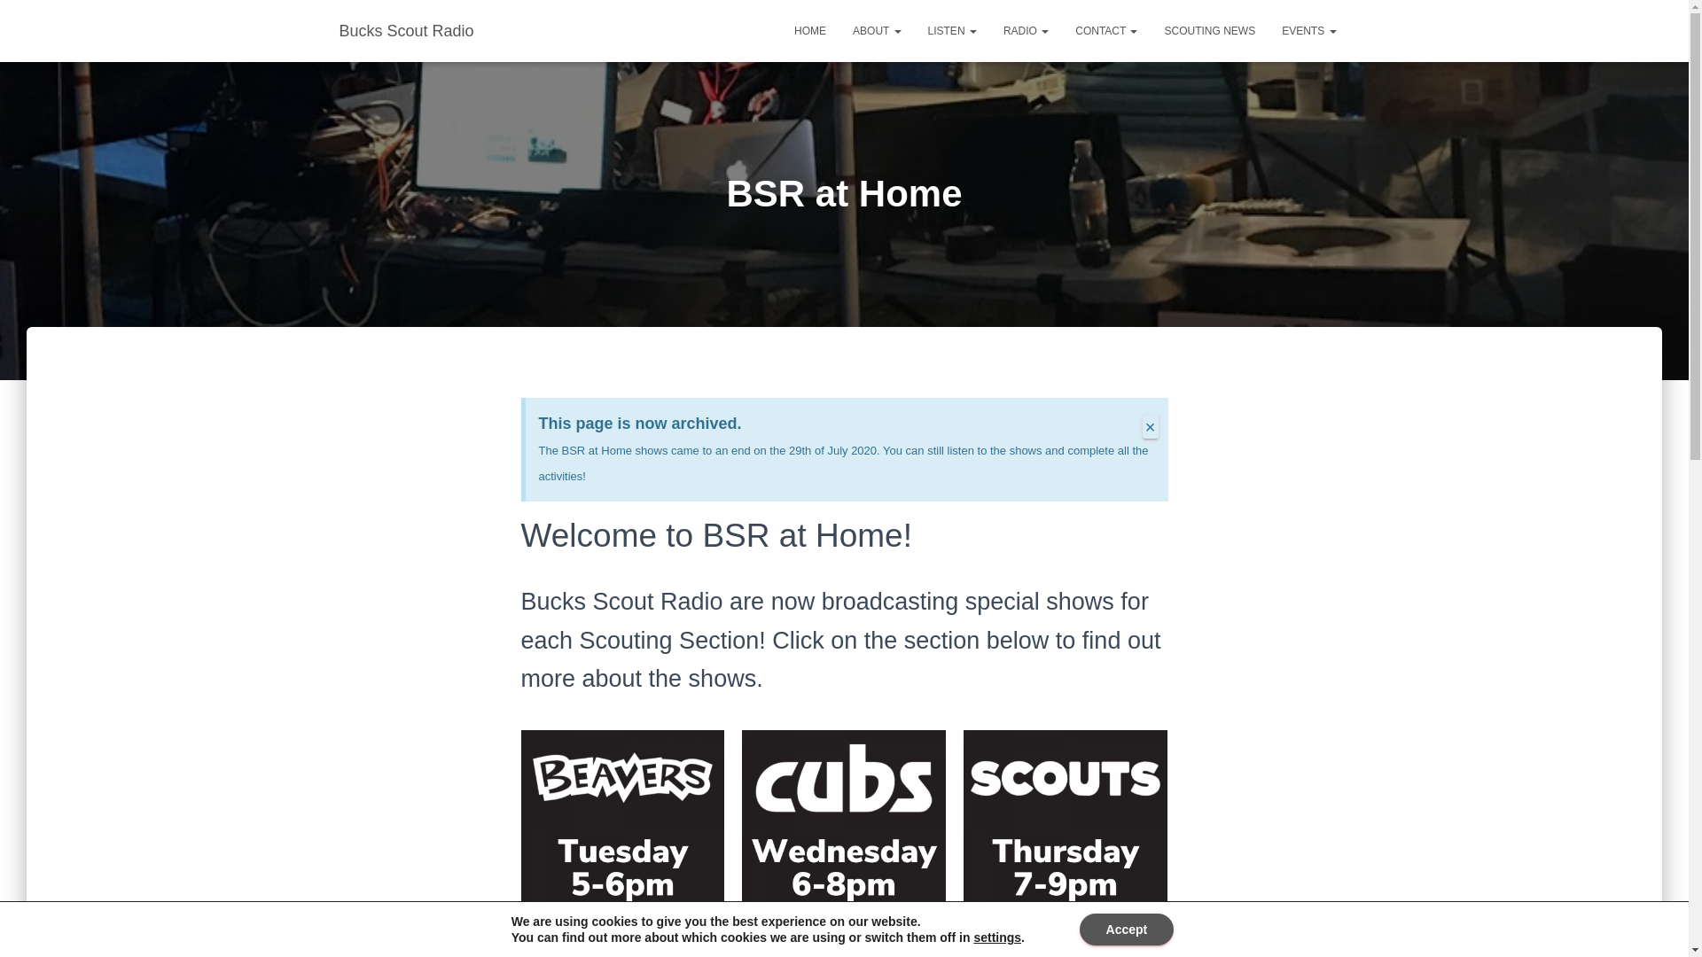 The width and height of the screenshot is (1702, 957). Describe the element at coordinates (1106, 30) in the screenshot. I see `CONTACT` at that location.